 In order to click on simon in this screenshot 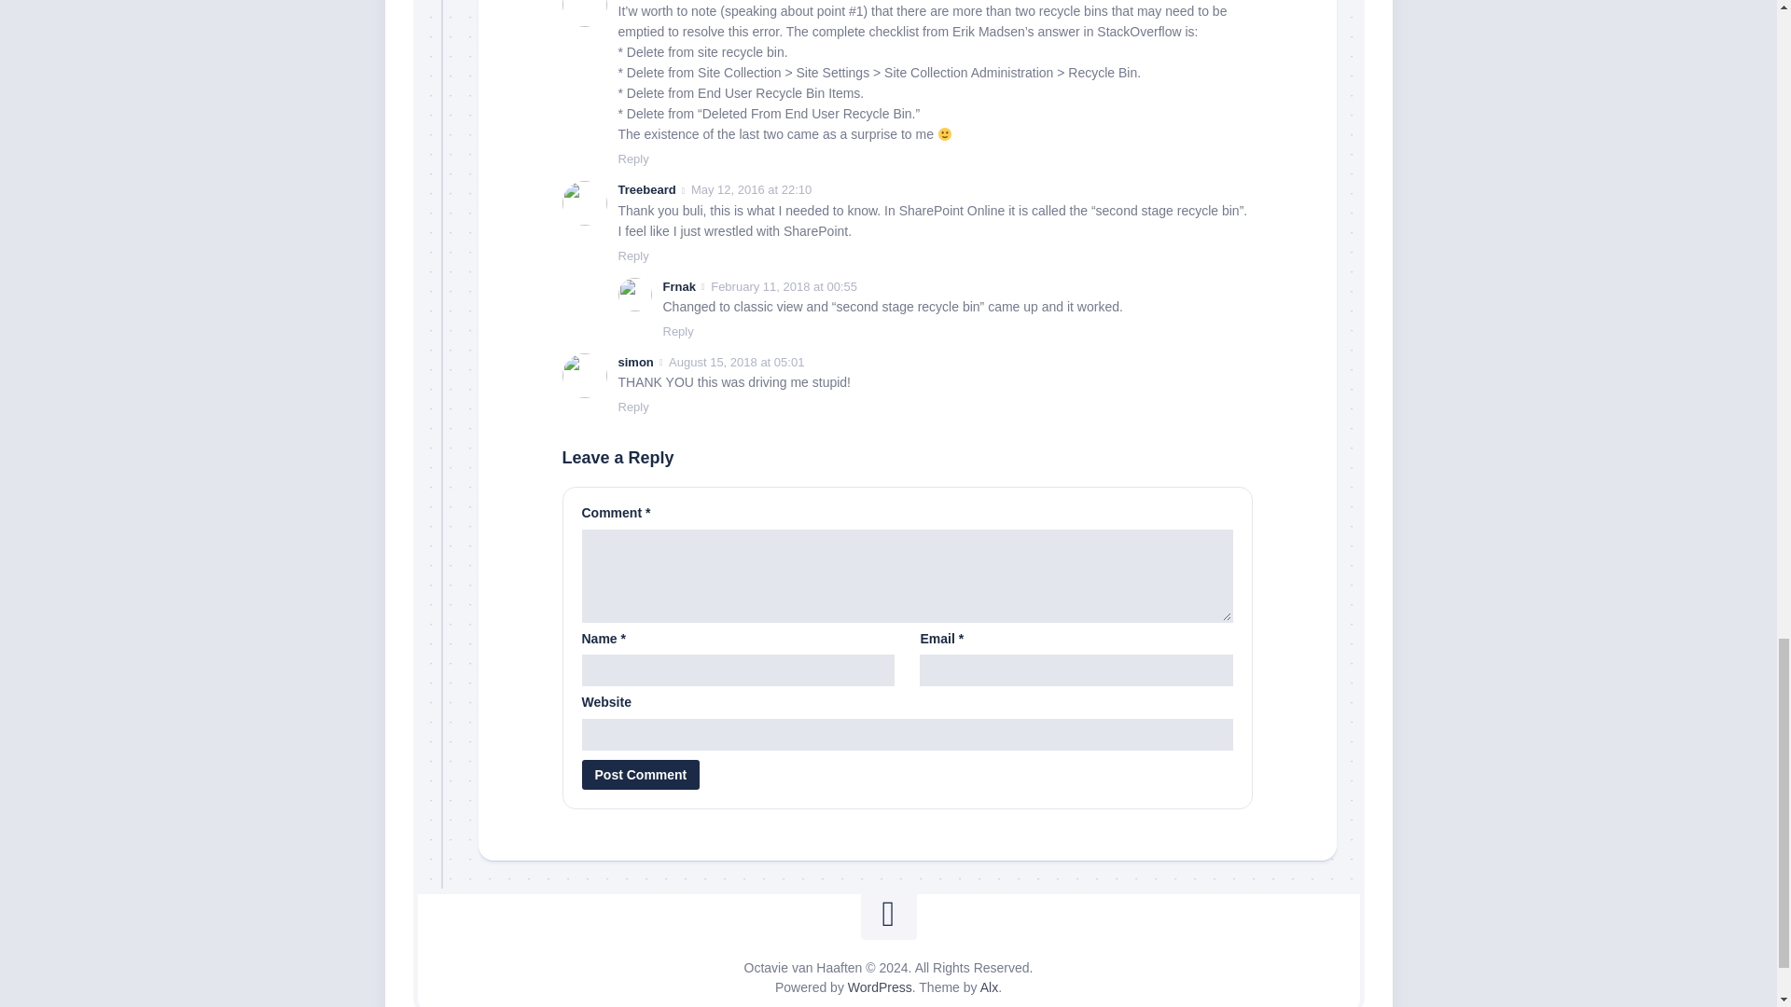, I will do `click(635, 362)`.